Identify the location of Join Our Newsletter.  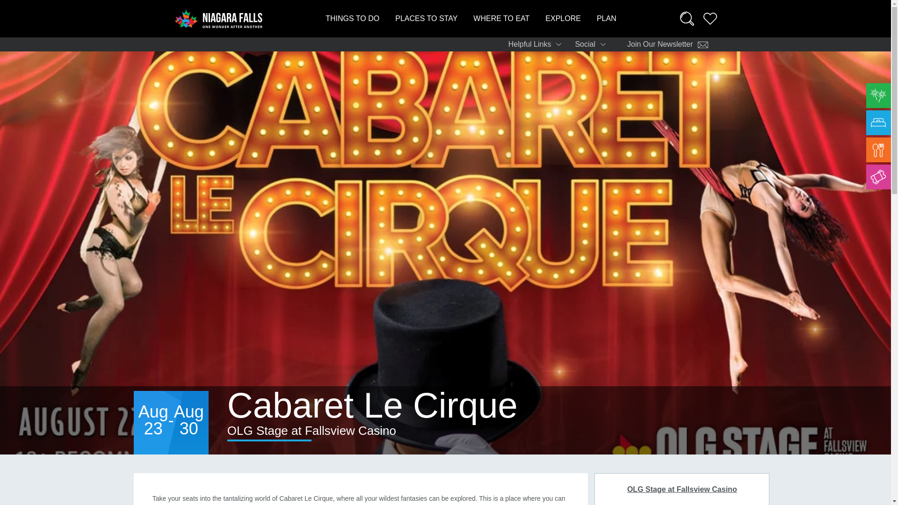
(668, 44).